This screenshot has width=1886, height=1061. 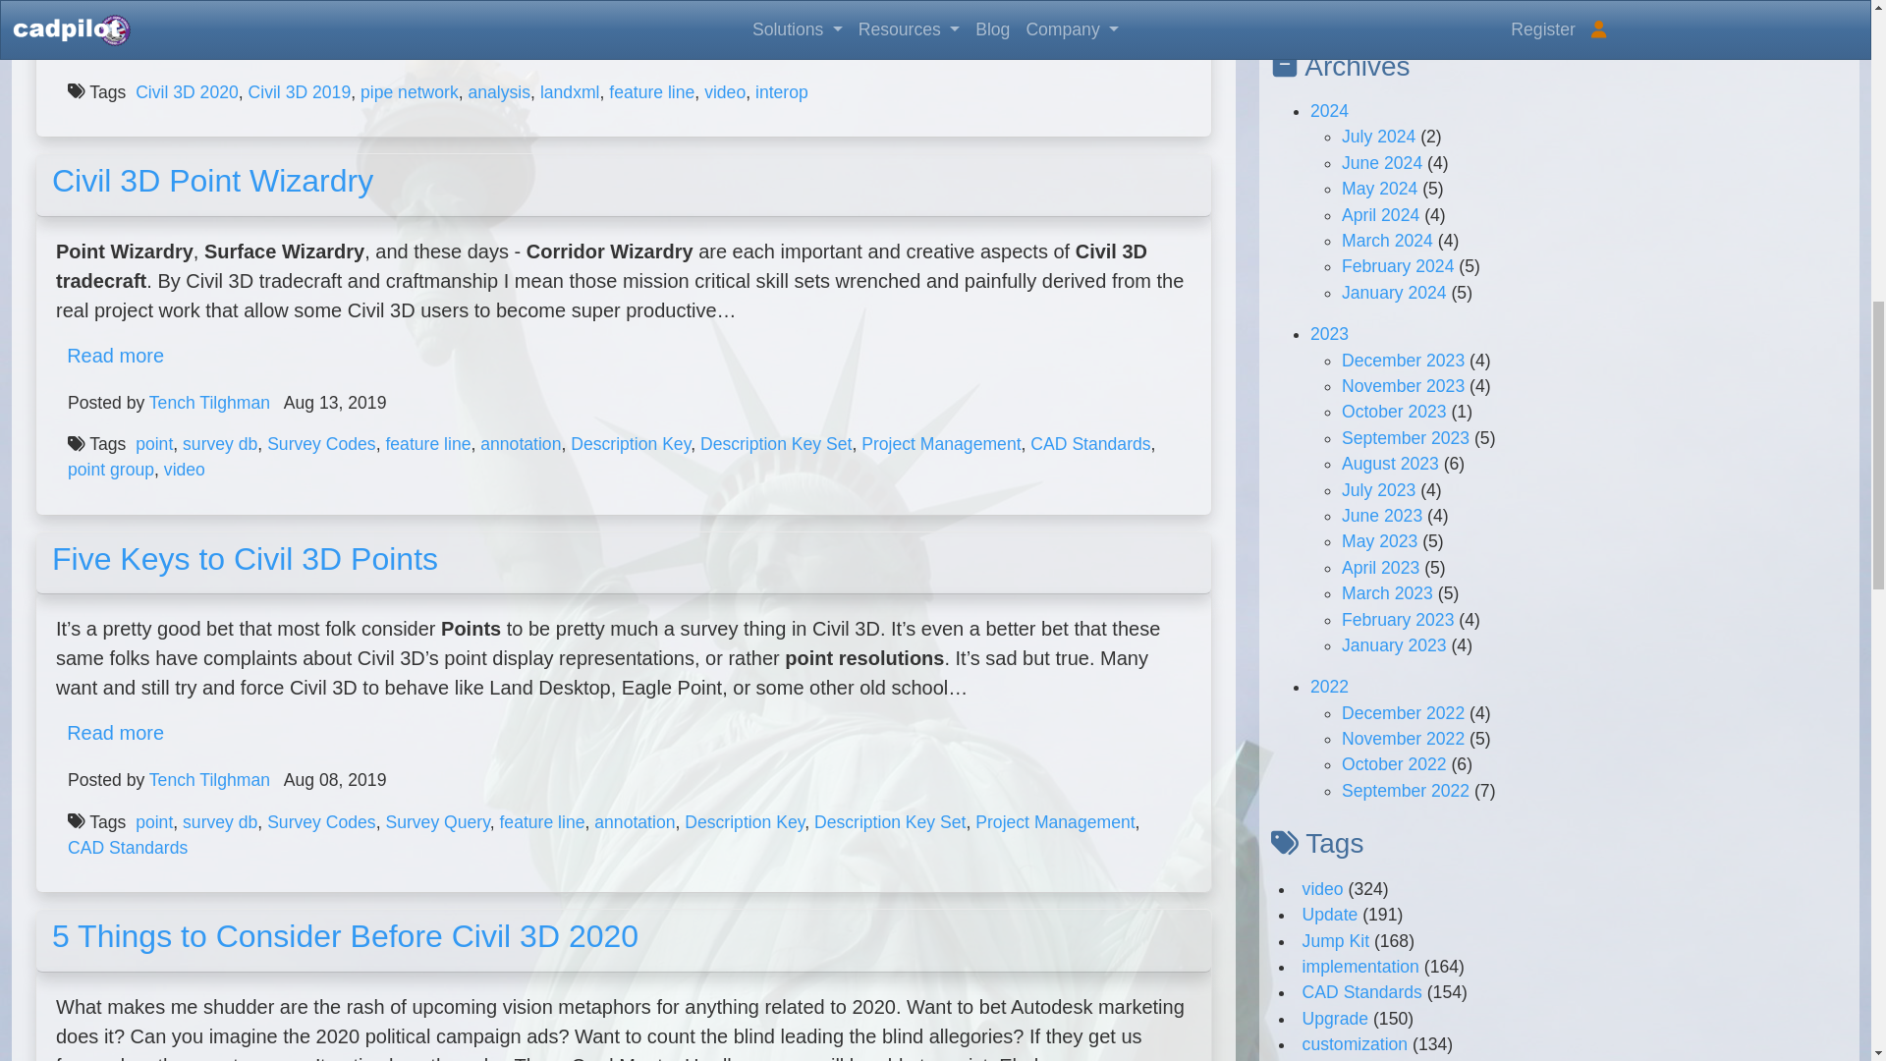 What do you see at coordinates (1387, 240) in the screenshot?
I see `March 2024` at bounding box center [1387, 240].